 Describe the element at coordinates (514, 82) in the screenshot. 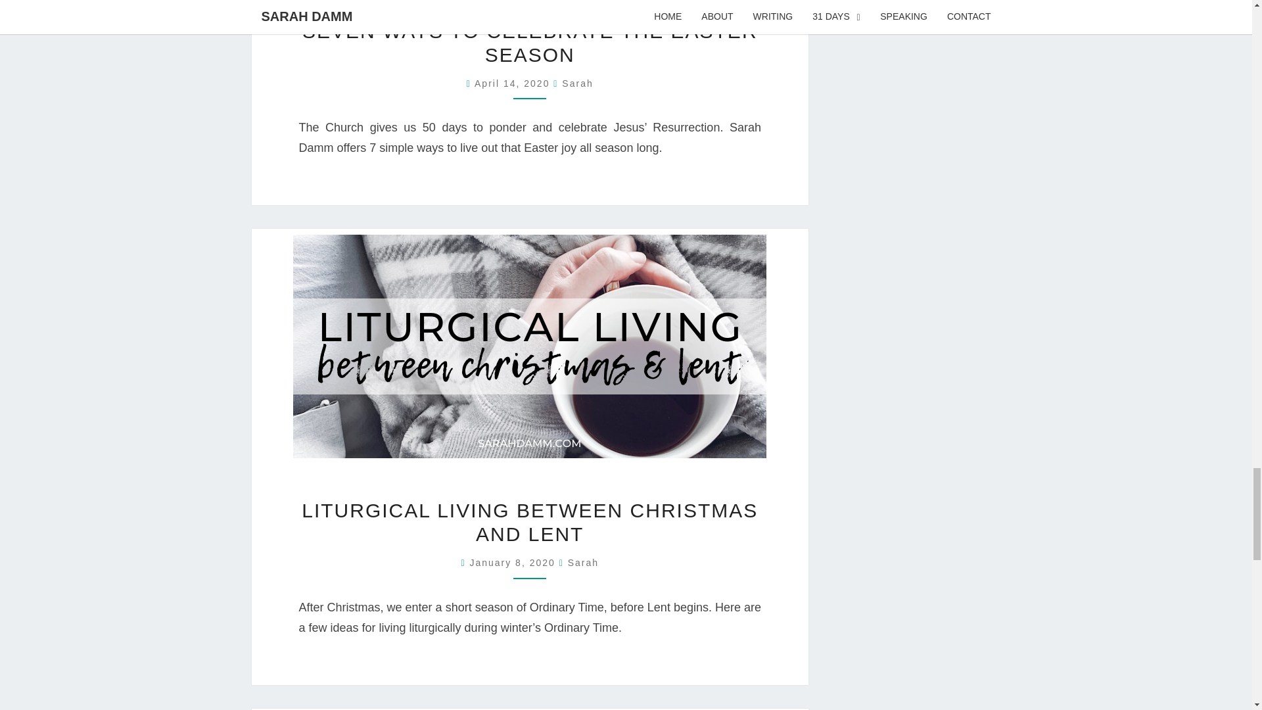

I see `April 14, 2020` at that location.